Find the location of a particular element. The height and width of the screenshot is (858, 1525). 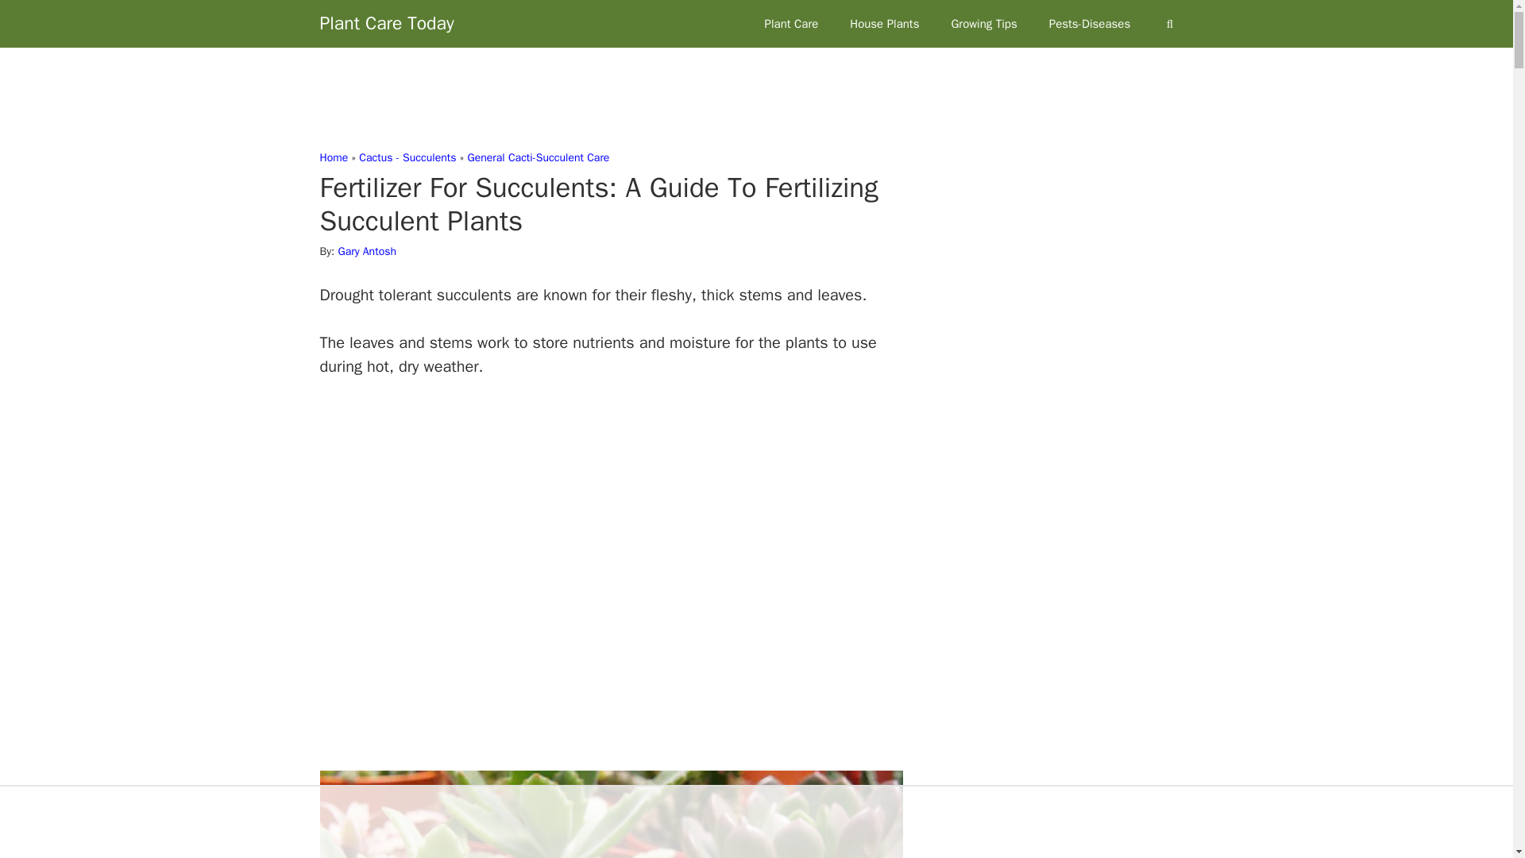

Cactus - Succulents is located at coordinates (407, 157).